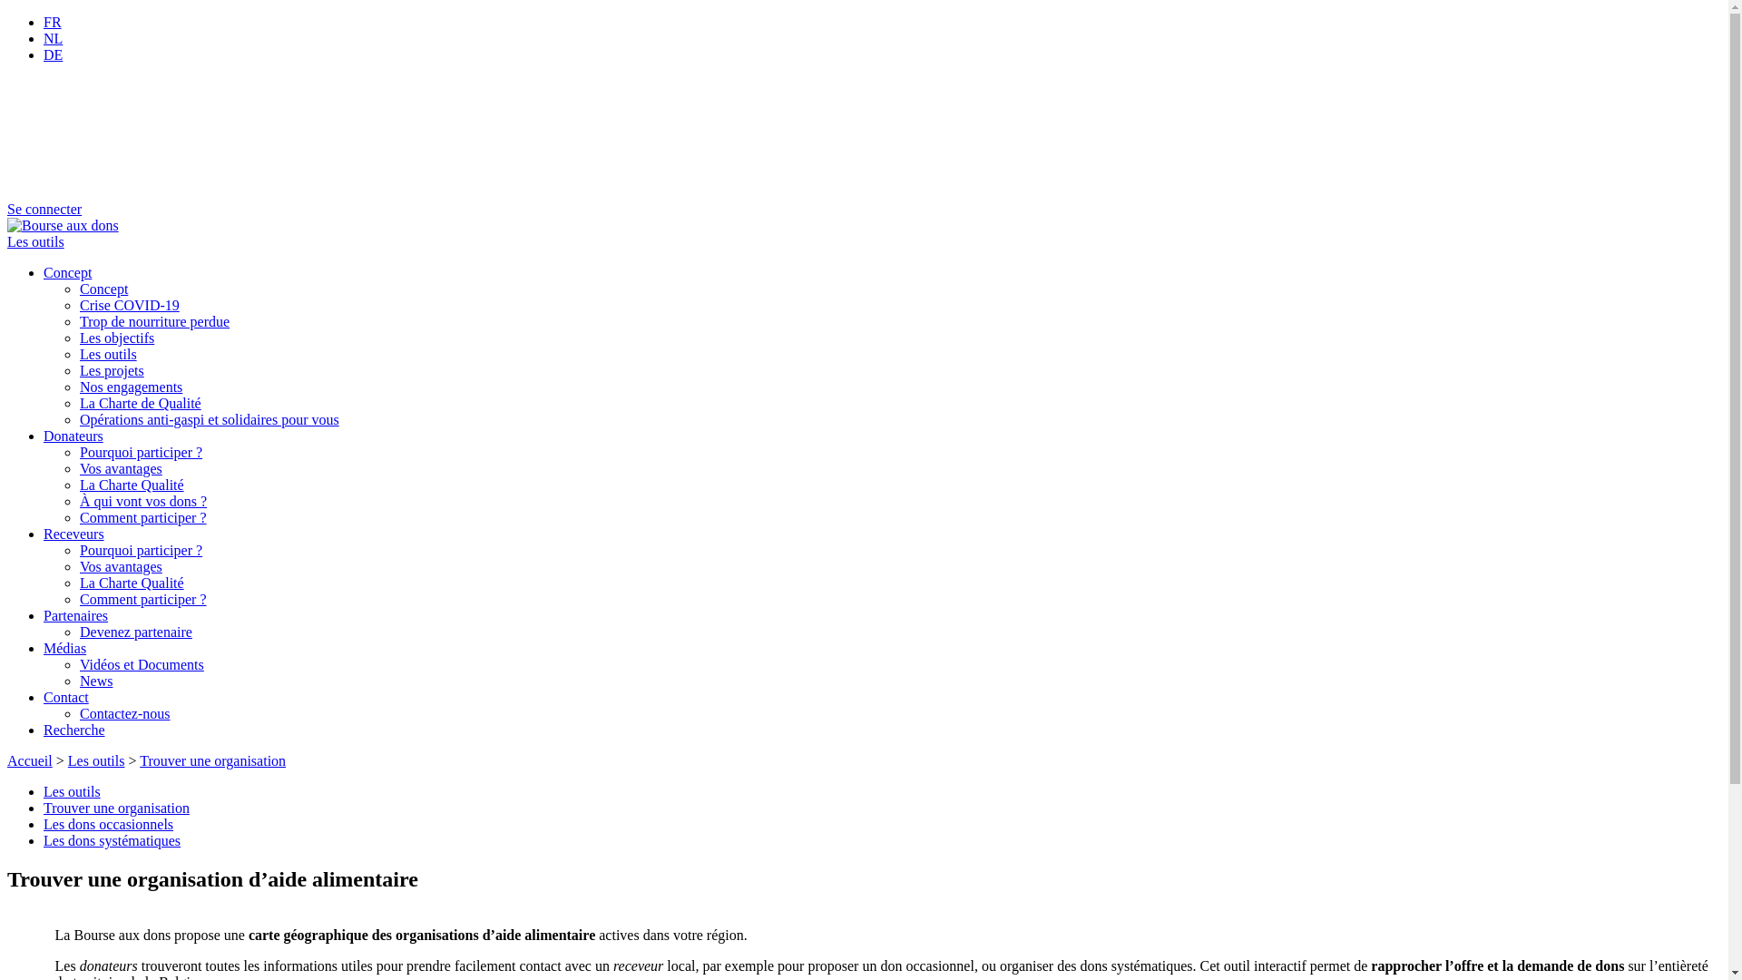 Image resolution: width=1742 pixels, height=980 pixels. I want to click on Pourquoi participer ?, so click(142, 550).